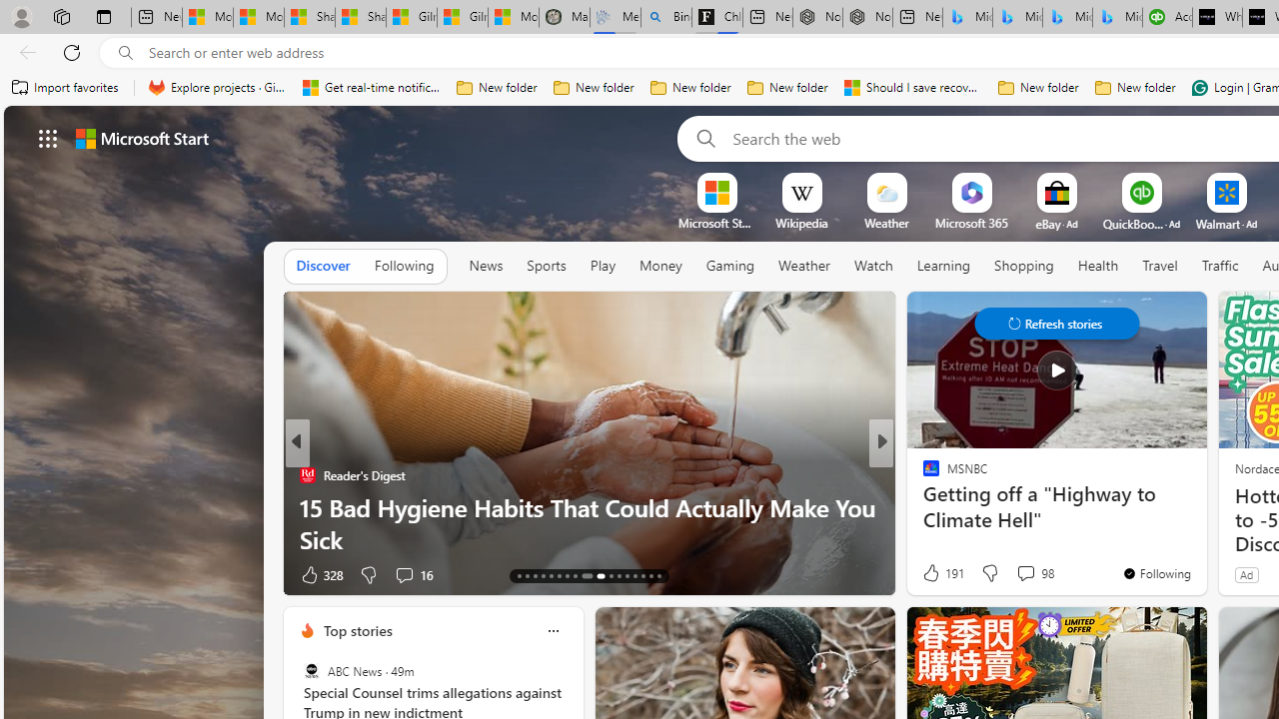  Describe the element at coordinates (867, 18) in the screenshot. I see `Nordace - #1 Japanese Best-Seller - Siena Smart Backpack` at that location.